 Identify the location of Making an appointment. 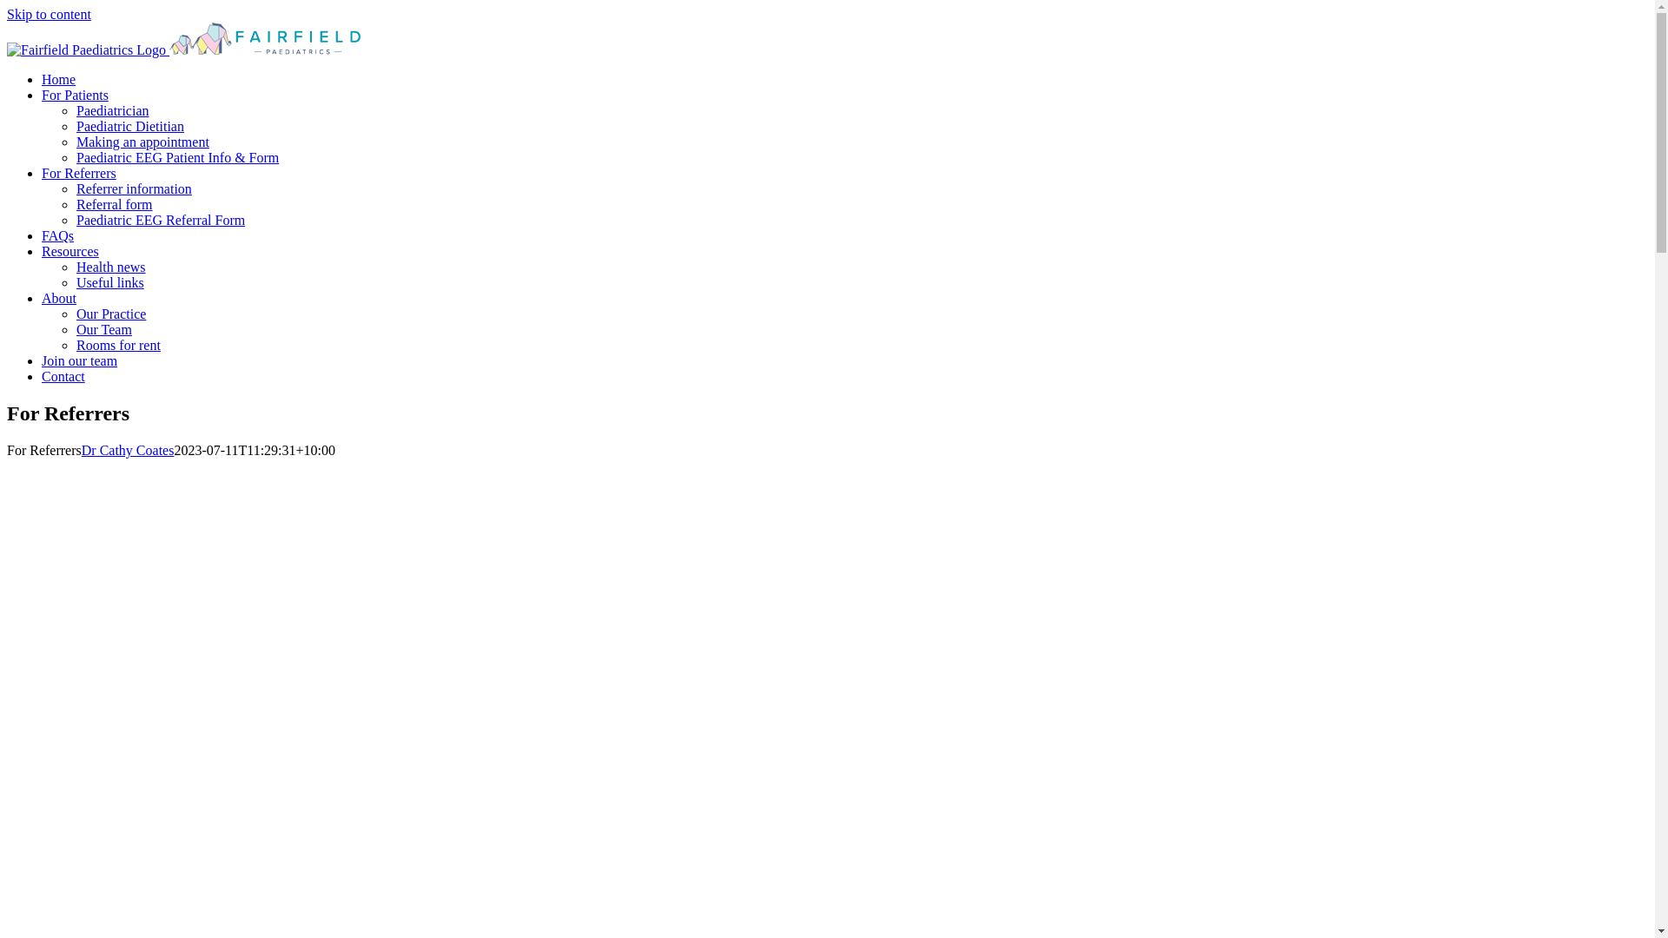
(142, 142).